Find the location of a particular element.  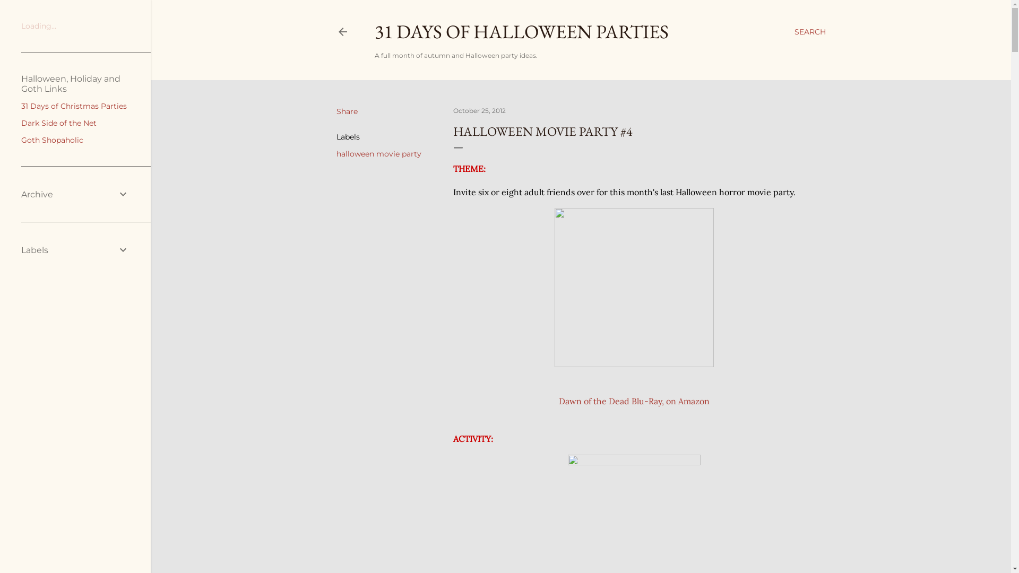

Goth Shopaholic is located at coordinates (52, 140).